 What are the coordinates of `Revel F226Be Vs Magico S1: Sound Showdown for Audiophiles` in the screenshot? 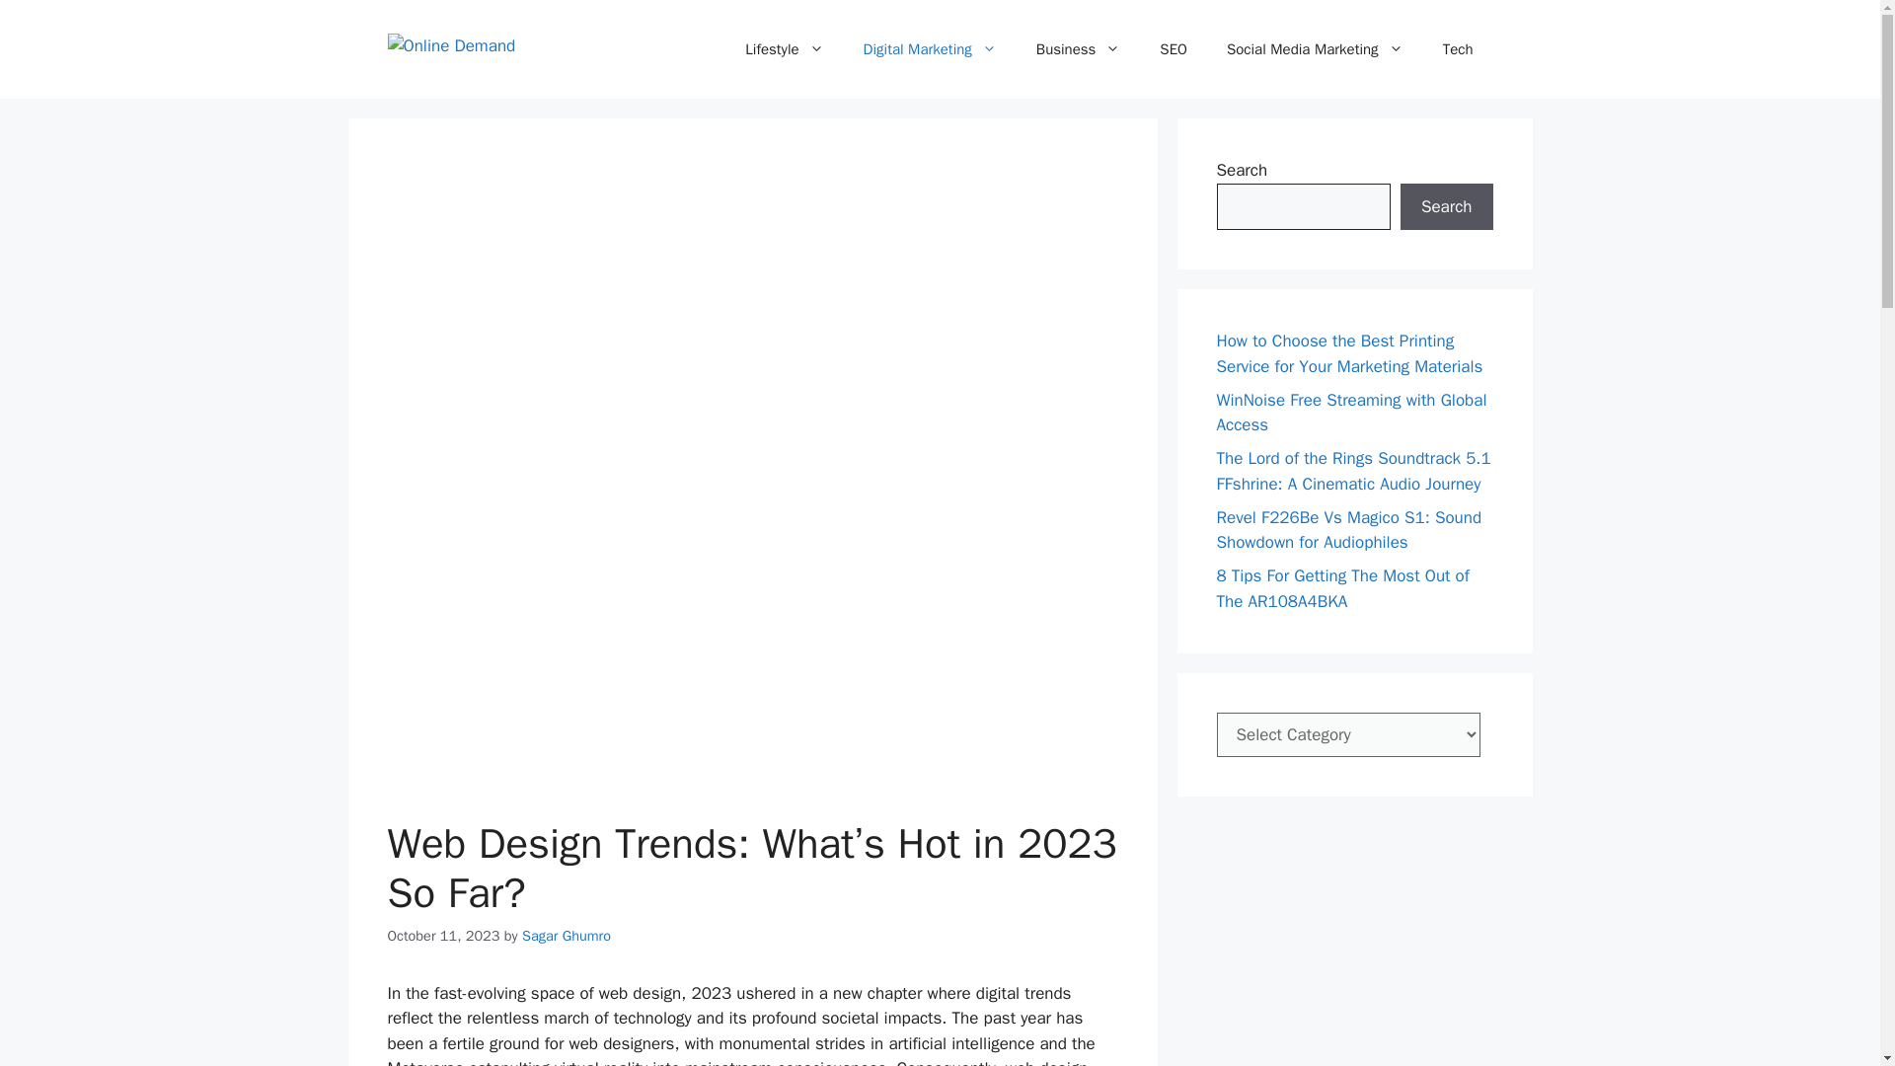 It's located at (1348, 530).